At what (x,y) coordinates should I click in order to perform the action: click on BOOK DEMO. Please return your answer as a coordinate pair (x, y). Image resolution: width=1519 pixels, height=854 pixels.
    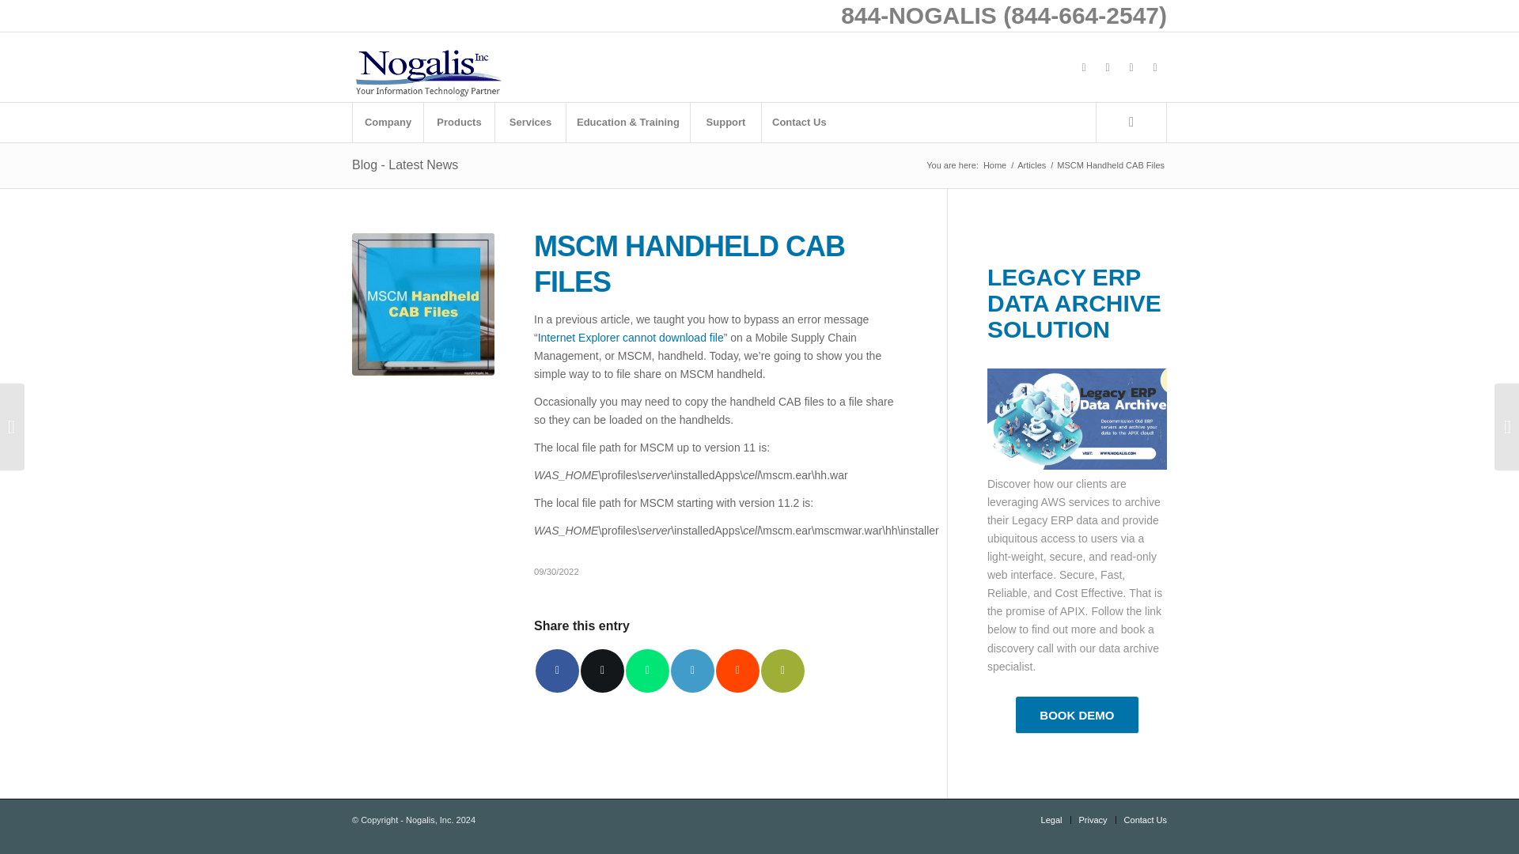
    Looking at the image, I should click on (1077, 715).